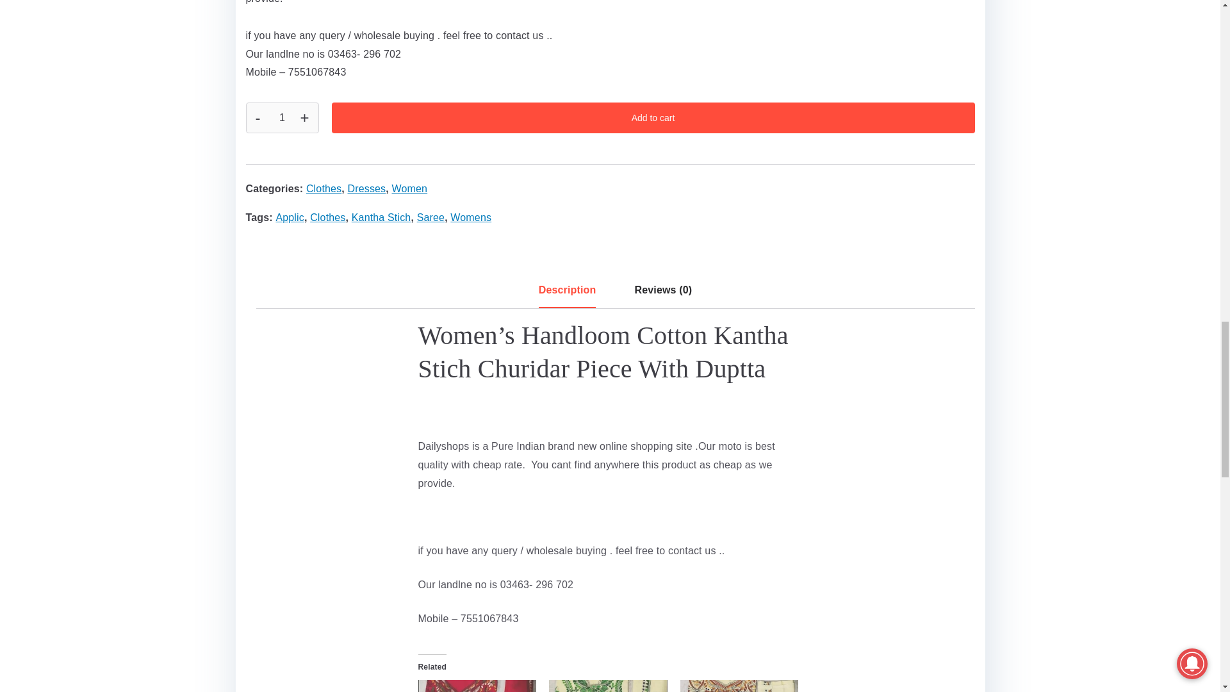 This screenshot has width=1230, height=692. What do you see at coordinates (430, 217) in the screenshot?
I see `Saree` at bounding box center [430, 217].